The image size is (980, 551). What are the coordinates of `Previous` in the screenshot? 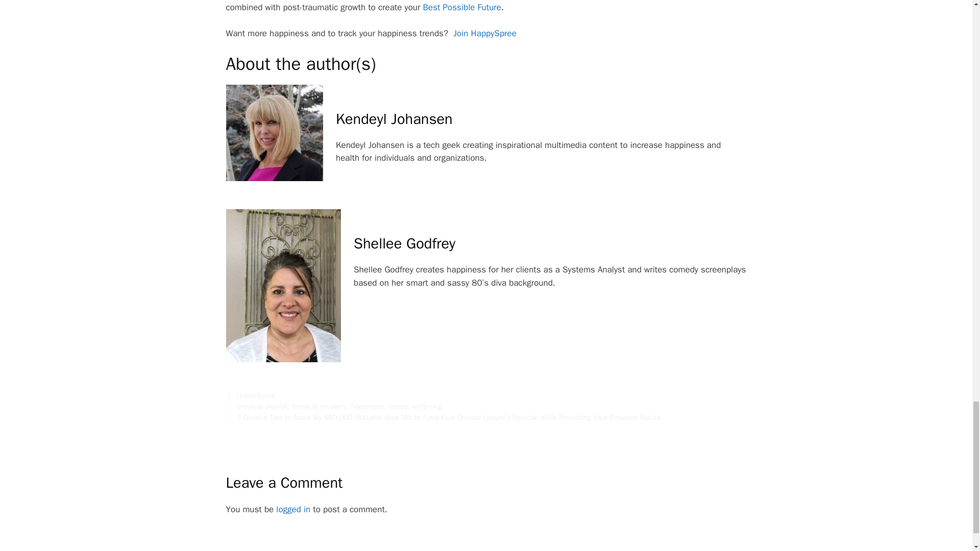 It's located at (443, 417).